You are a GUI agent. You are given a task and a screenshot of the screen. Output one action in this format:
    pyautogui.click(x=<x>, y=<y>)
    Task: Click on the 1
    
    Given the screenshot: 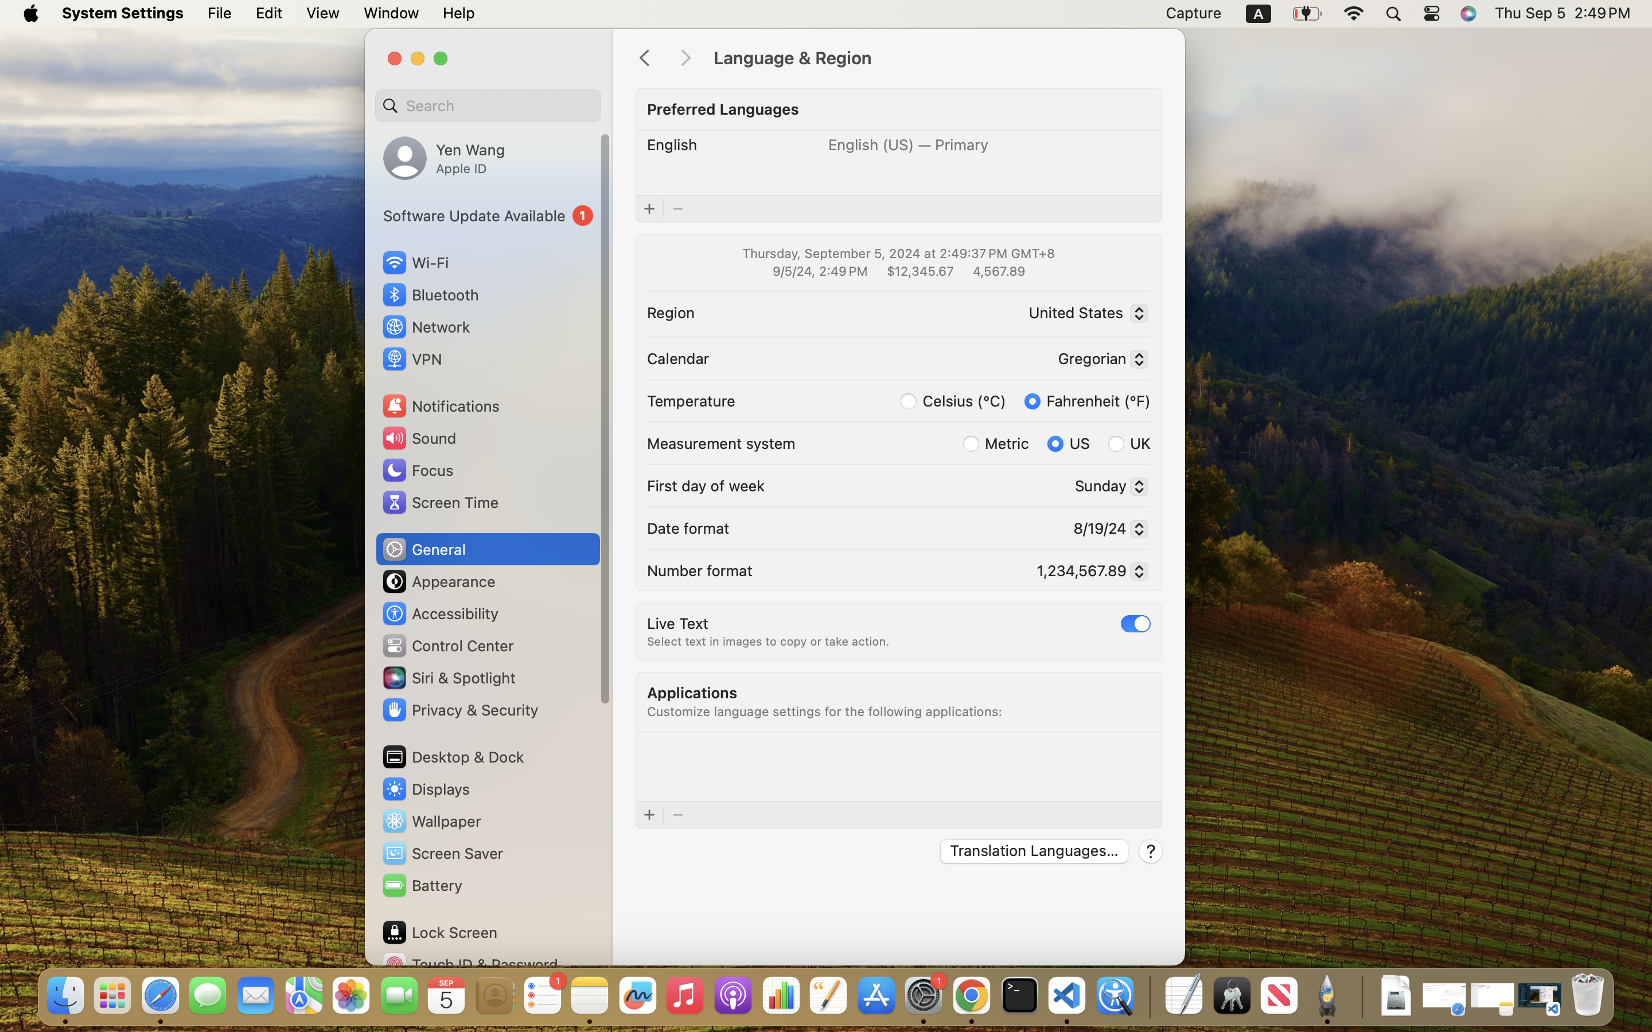 What is the action you would take?
    pyautogui.click(x=488, y=216)
    